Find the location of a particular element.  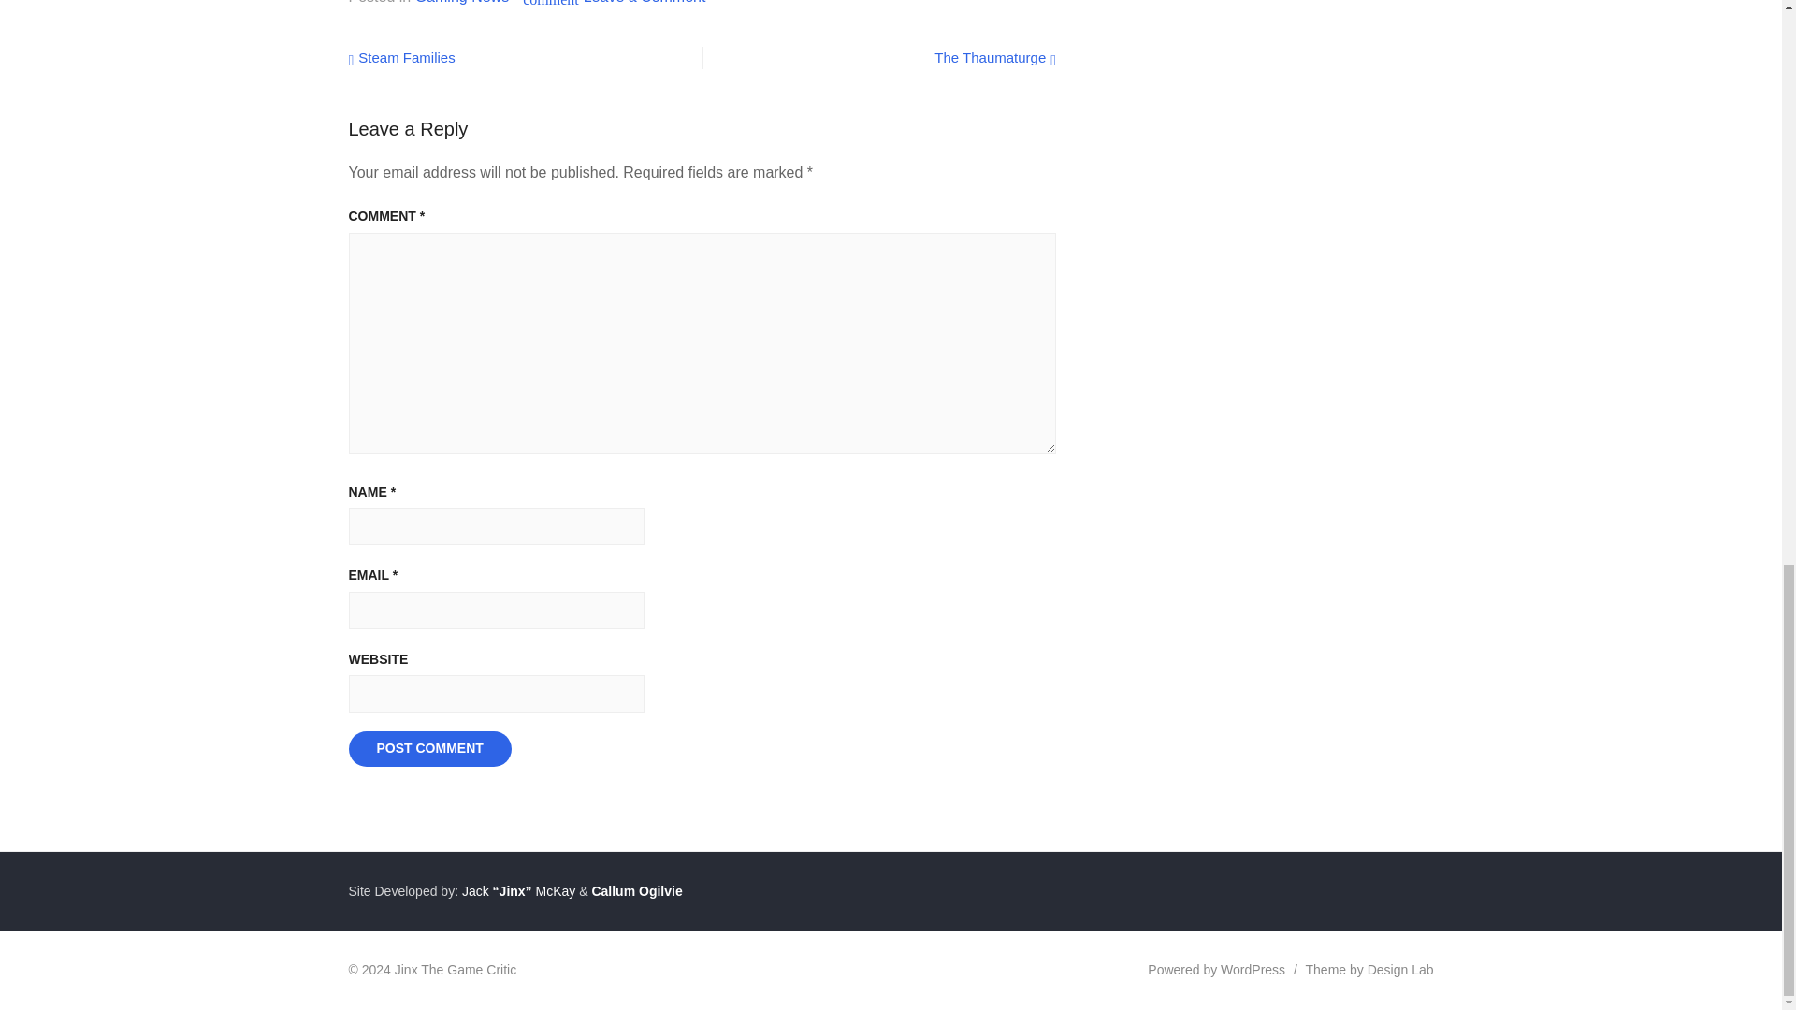

Post Comment is located at coordinates (428, 748).